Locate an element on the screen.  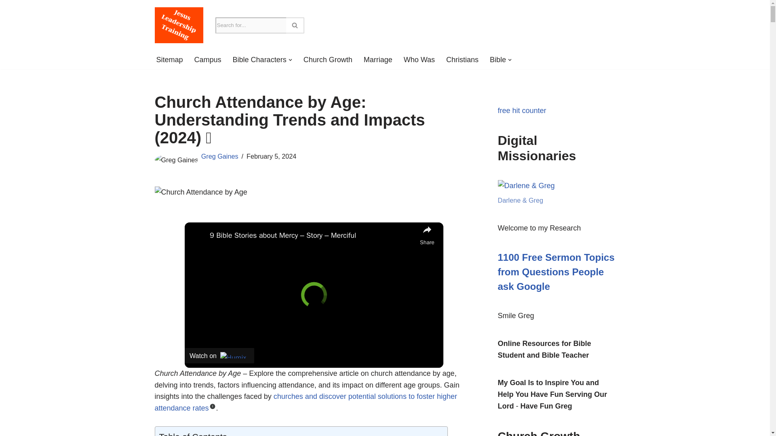
Marriage is located at coordinates (378, 60).